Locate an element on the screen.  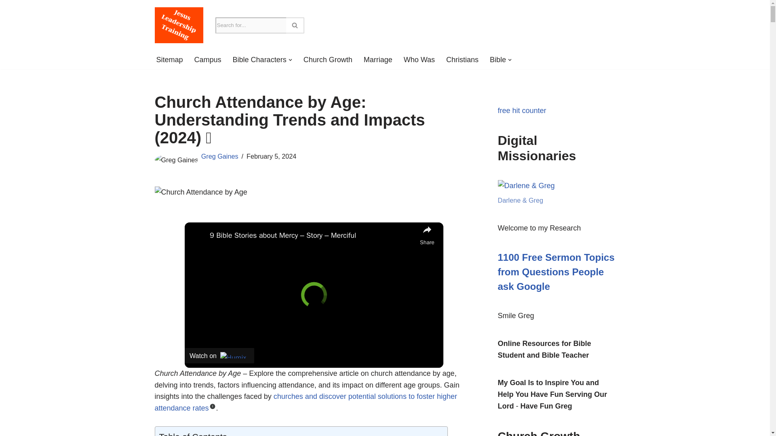
Marriage is located at coordinates (378, 60).